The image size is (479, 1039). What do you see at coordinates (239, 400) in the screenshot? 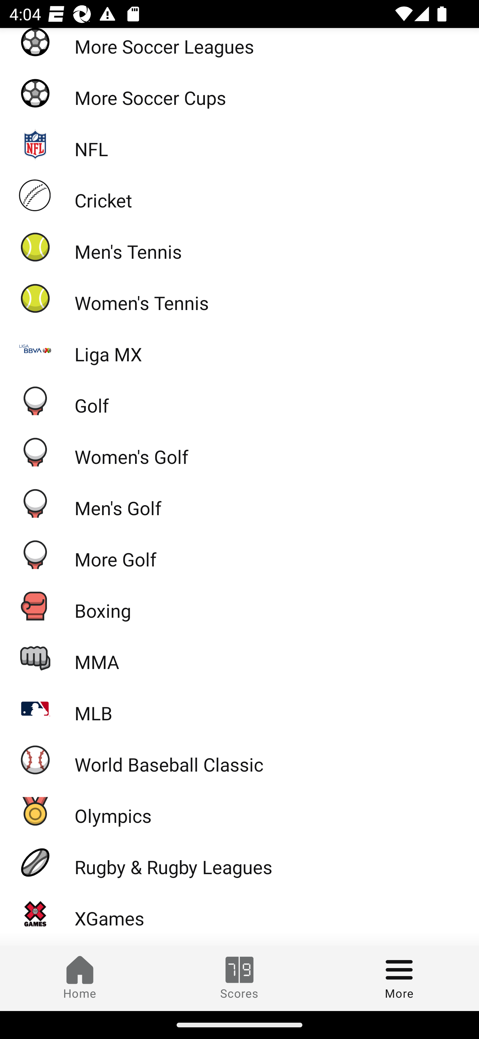
I see `Golf` at bounding box center [239, 400].